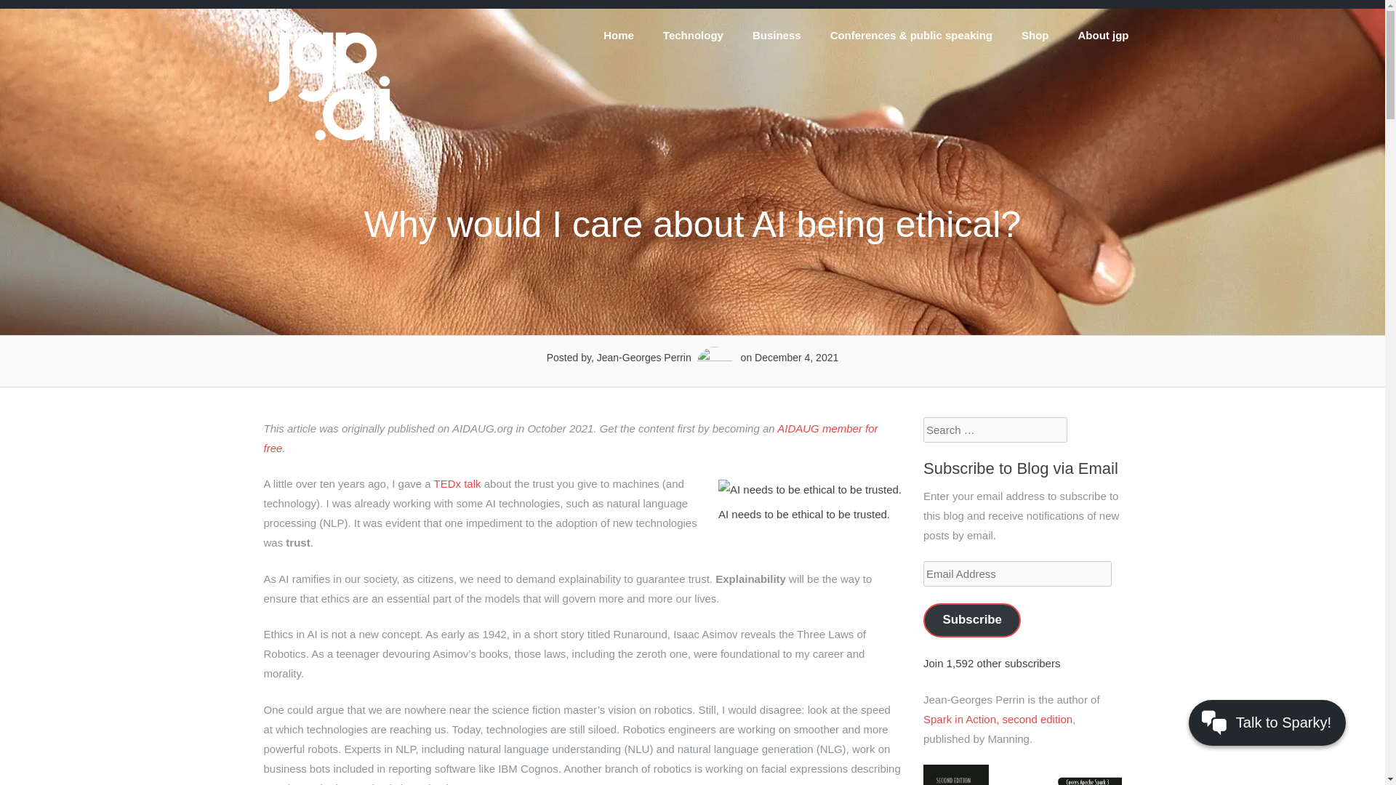  Describe the element at coordinates (694, 35) in the screenshot. I see `Technology` at that location.